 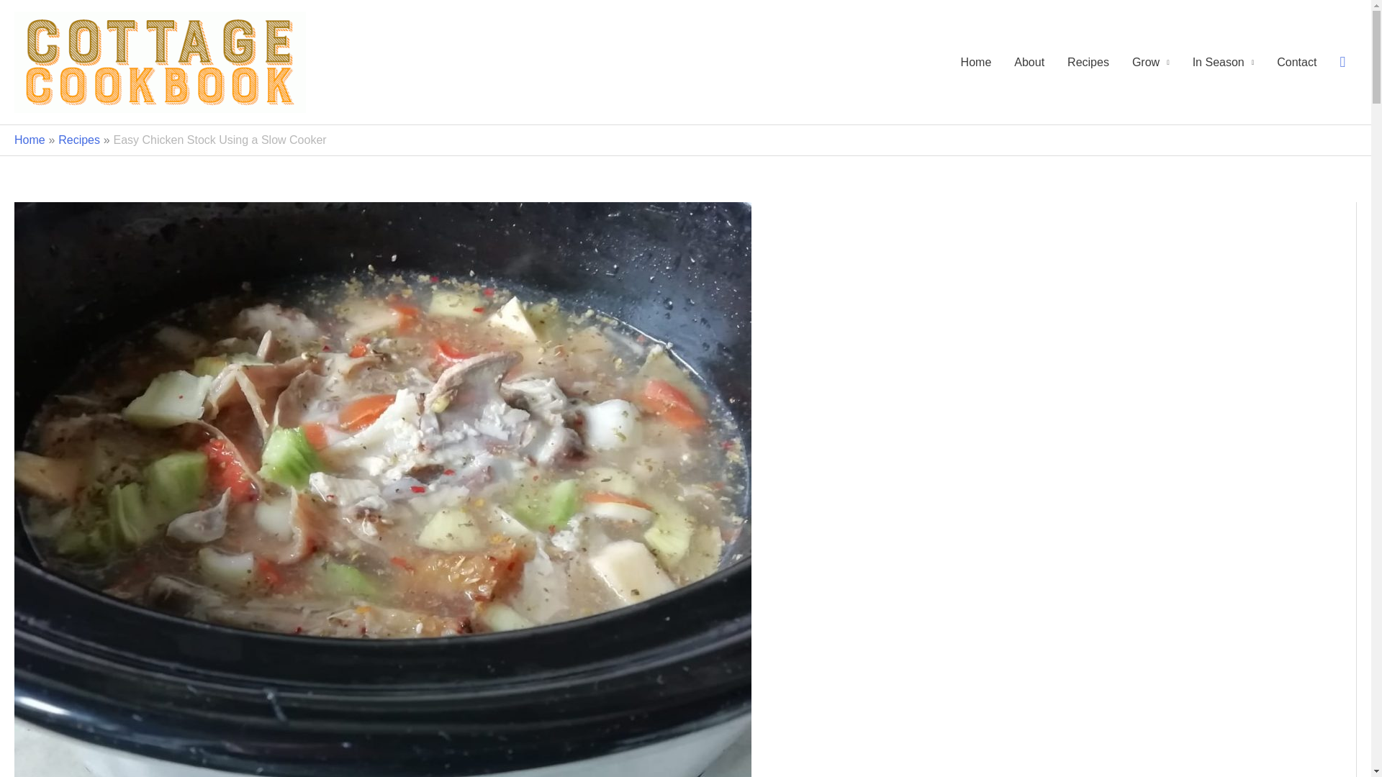 What do you see at coordinates (78, 140) in the screenshot?
I see `Recipes` at bounding box center [78, 140].